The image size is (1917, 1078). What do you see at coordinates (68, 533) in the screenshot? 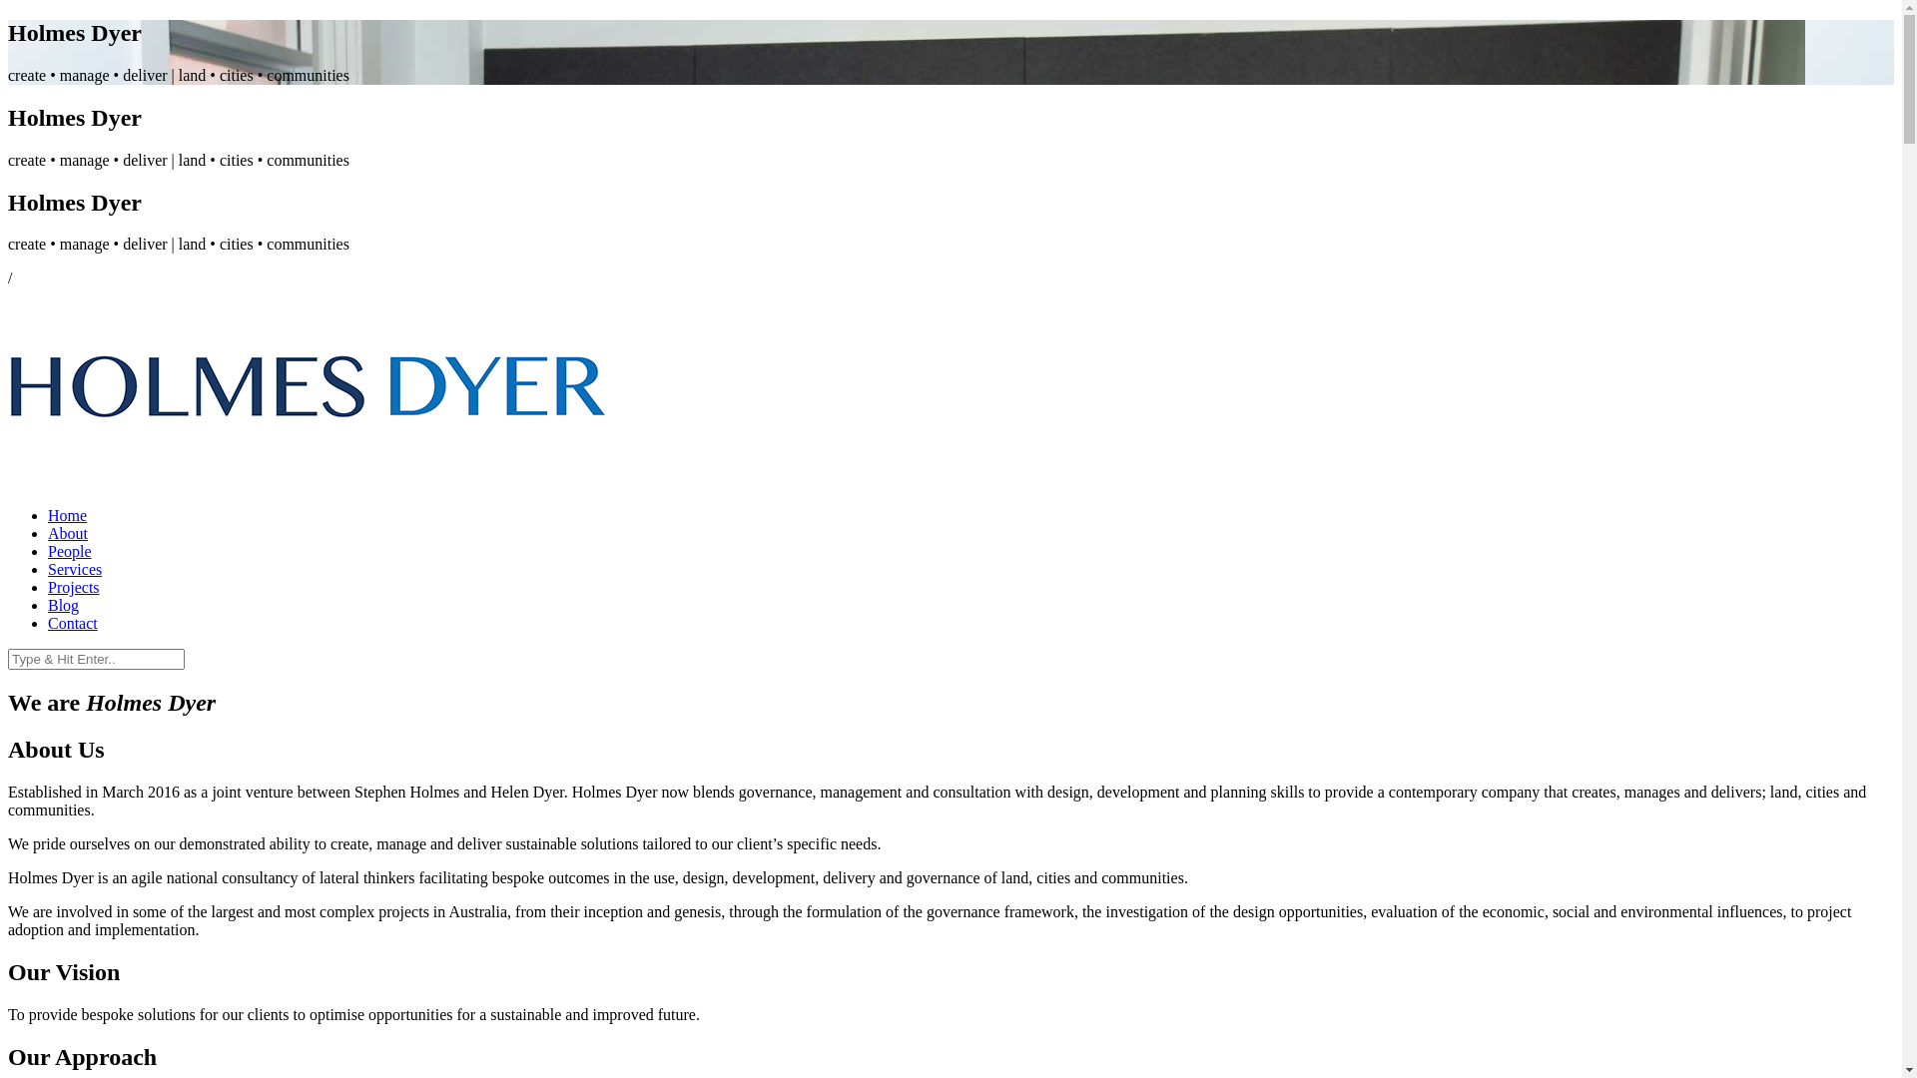
I see `About` at bounding box center [68, 533].